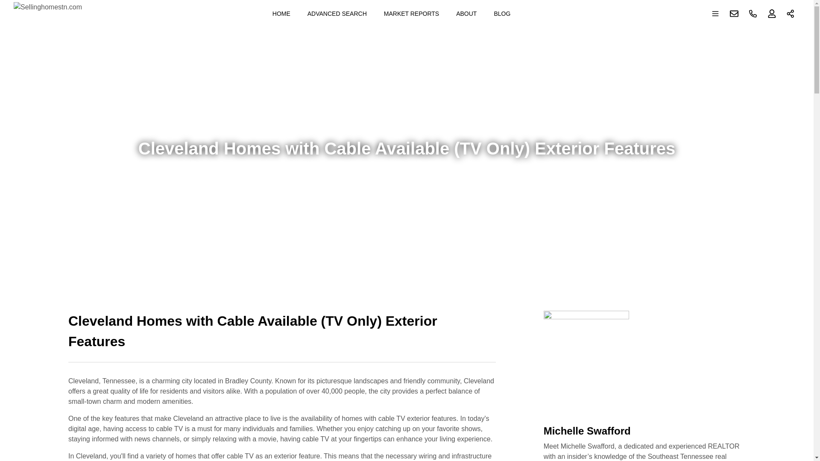  Describe the element at coordinates (502, 14) in the screenshot. I see `BLOG` at that location.